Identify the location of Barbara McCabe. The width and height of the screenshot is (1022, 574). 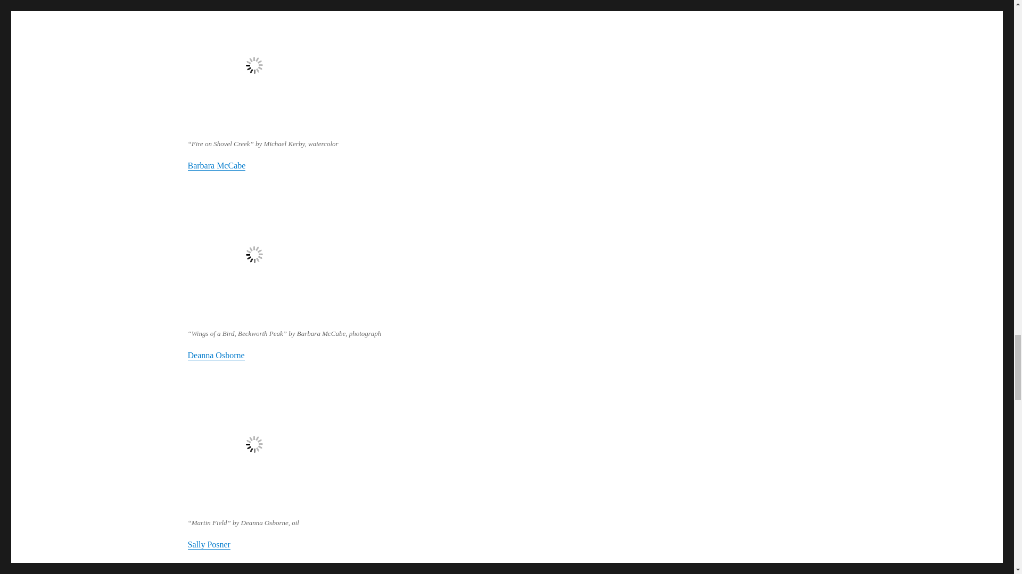
(216, 165).